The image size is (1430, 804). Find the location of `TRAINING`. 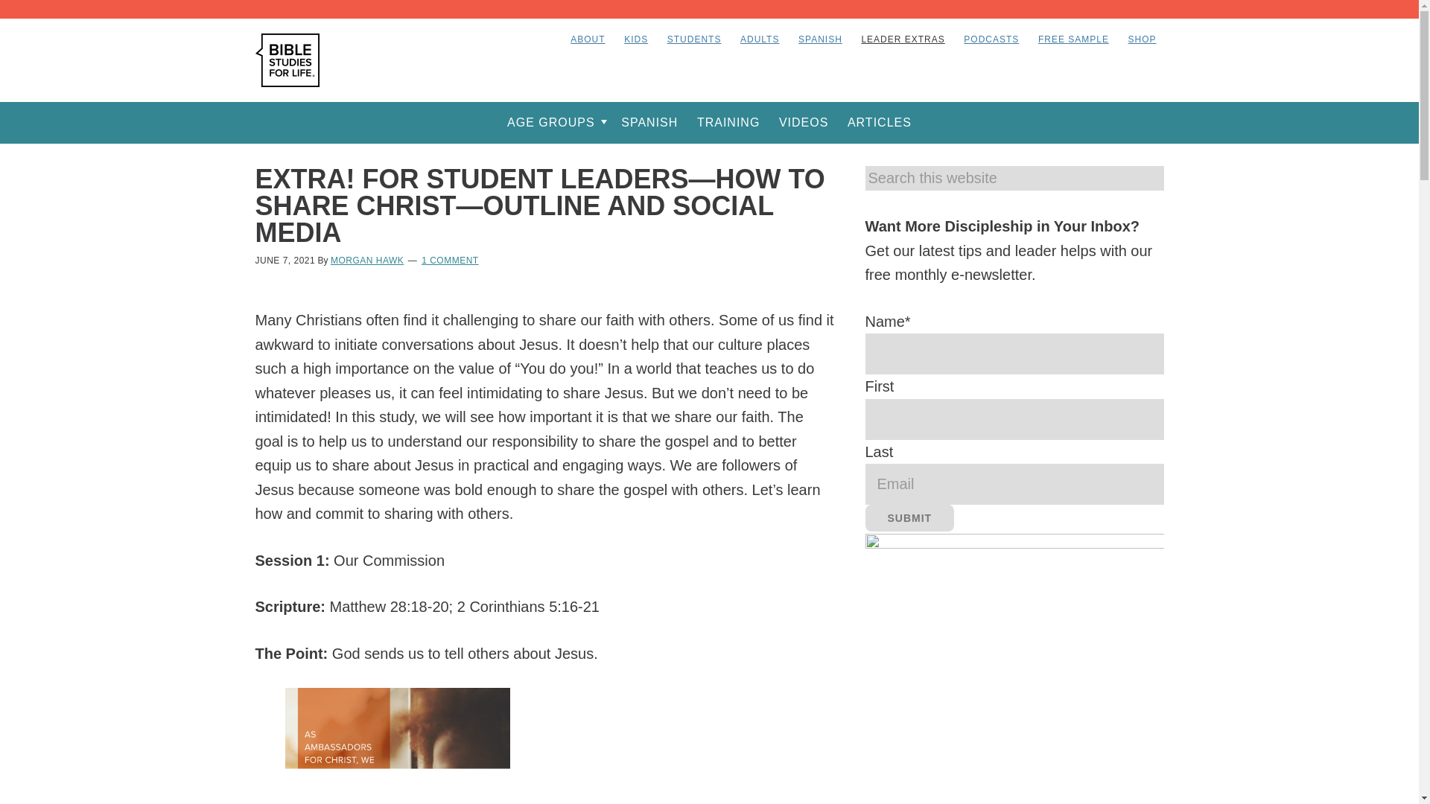

TRAINING is located at coordinates (728, 122).